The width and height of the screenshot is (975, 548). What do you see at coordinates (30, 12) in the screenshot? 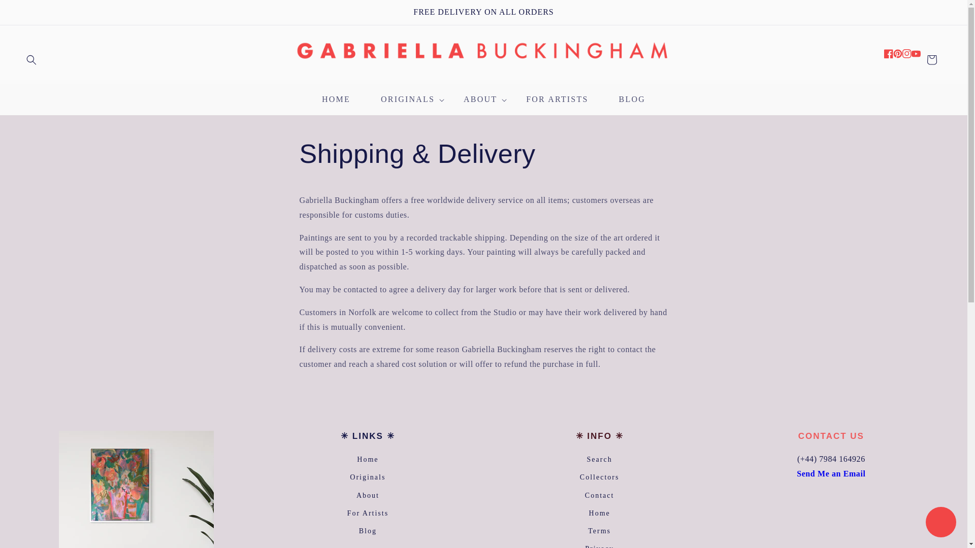
I see `SKIP TO CONTENT` at bounding box center [30, 12].